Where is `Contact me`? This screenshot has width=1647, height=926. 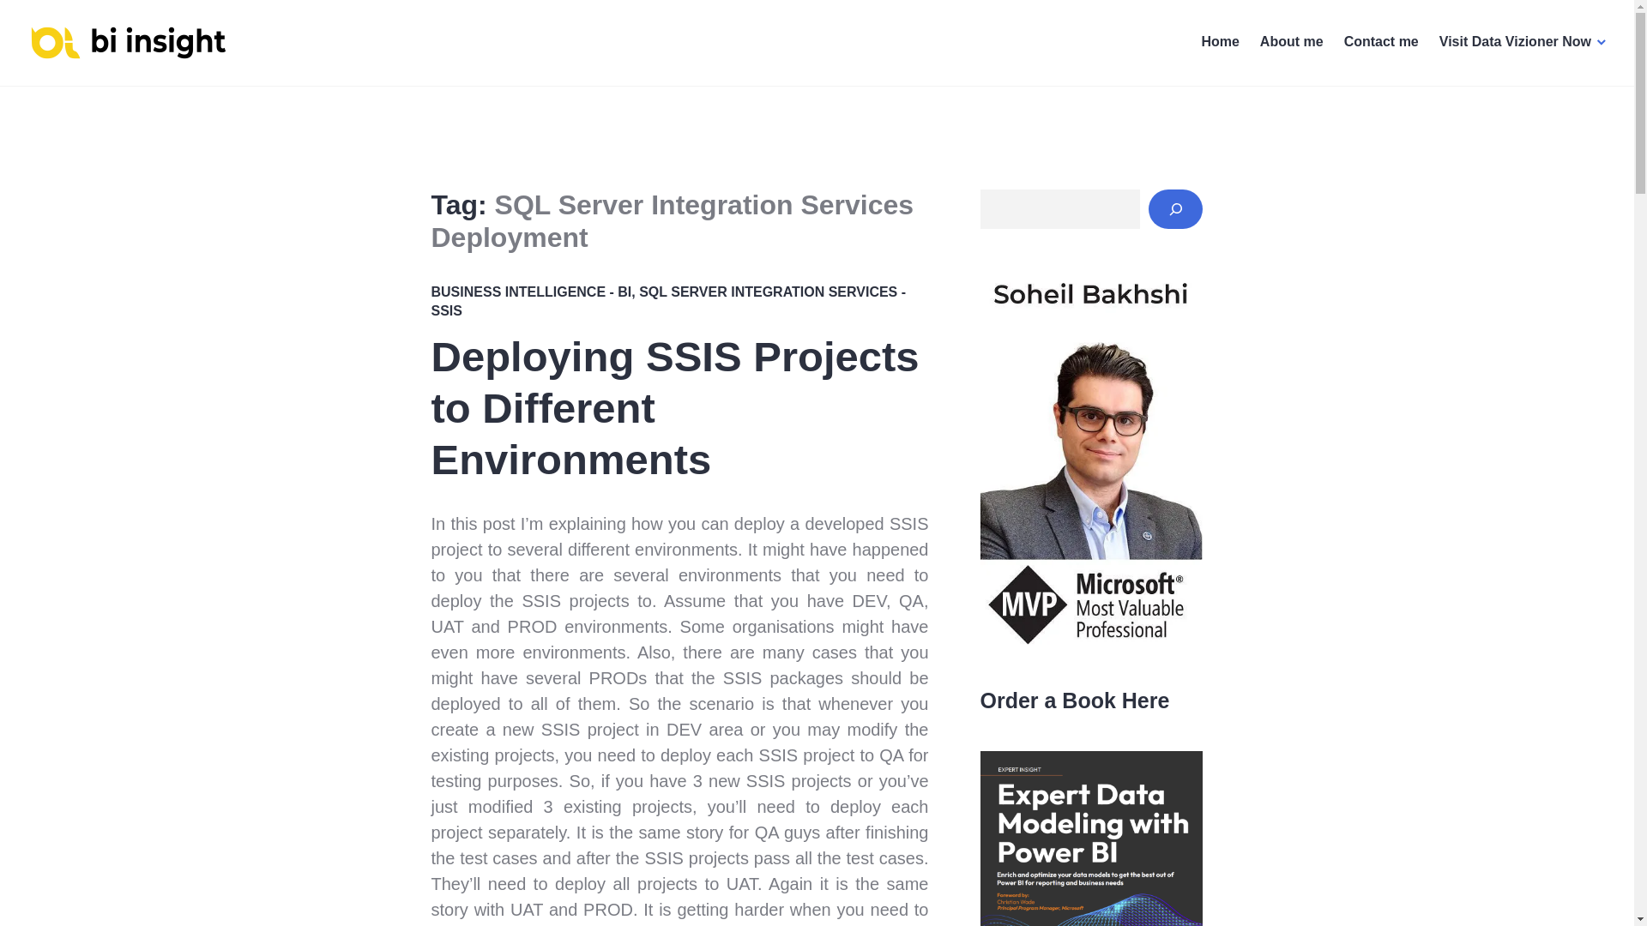 Contact me is located at coordinates (1381, 43).